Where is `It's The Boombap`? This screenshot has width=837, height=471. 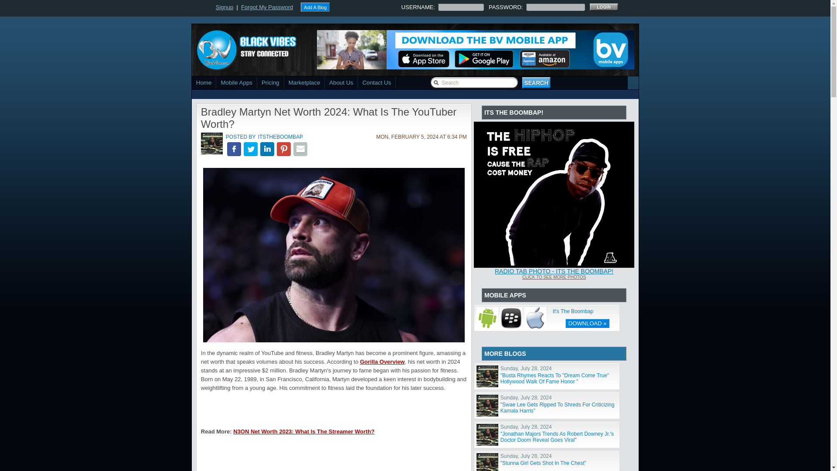
It's The Boombap is located at coordinates (573, 311).